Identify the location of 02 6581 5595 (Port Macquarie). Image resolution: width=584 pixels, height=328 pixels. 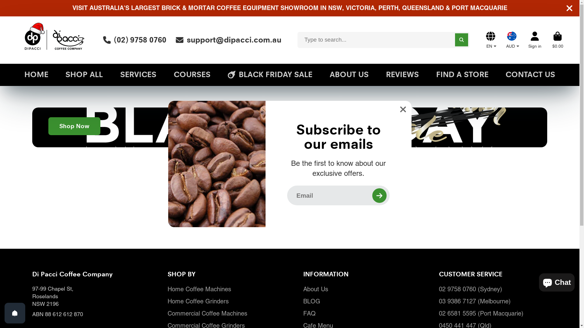
(493, 313).